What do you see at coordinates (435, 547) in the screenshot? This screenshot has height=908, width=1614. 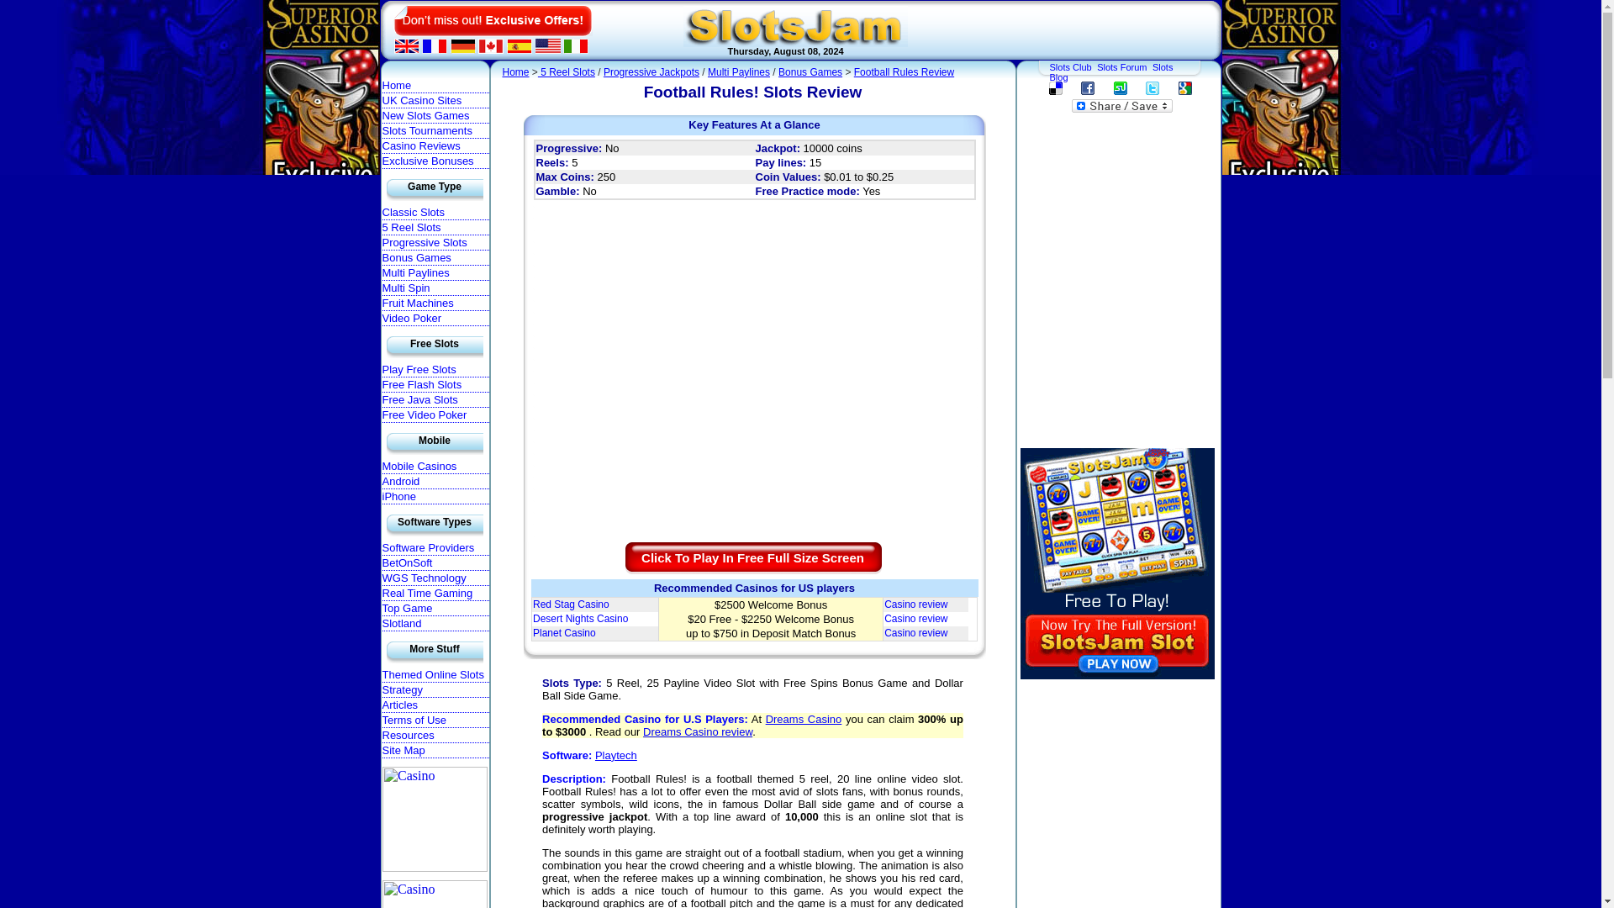 I see `Software Providers` at bounding box center [435, 547].